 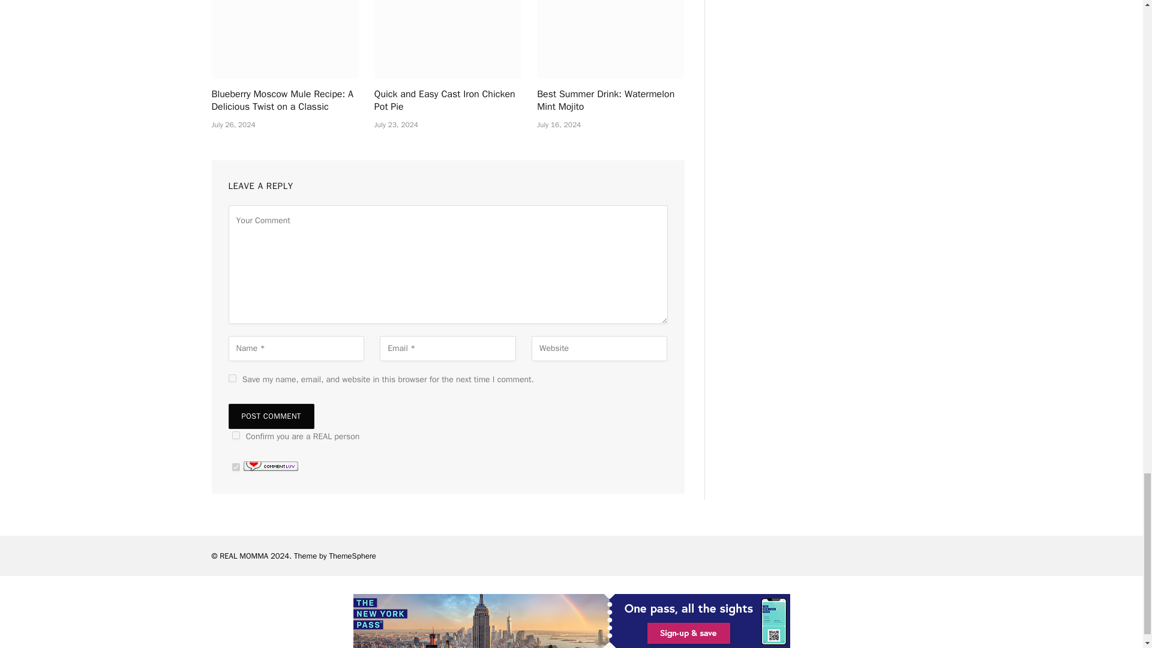 I want to click on Post Comment, so click(x=271, y=416).